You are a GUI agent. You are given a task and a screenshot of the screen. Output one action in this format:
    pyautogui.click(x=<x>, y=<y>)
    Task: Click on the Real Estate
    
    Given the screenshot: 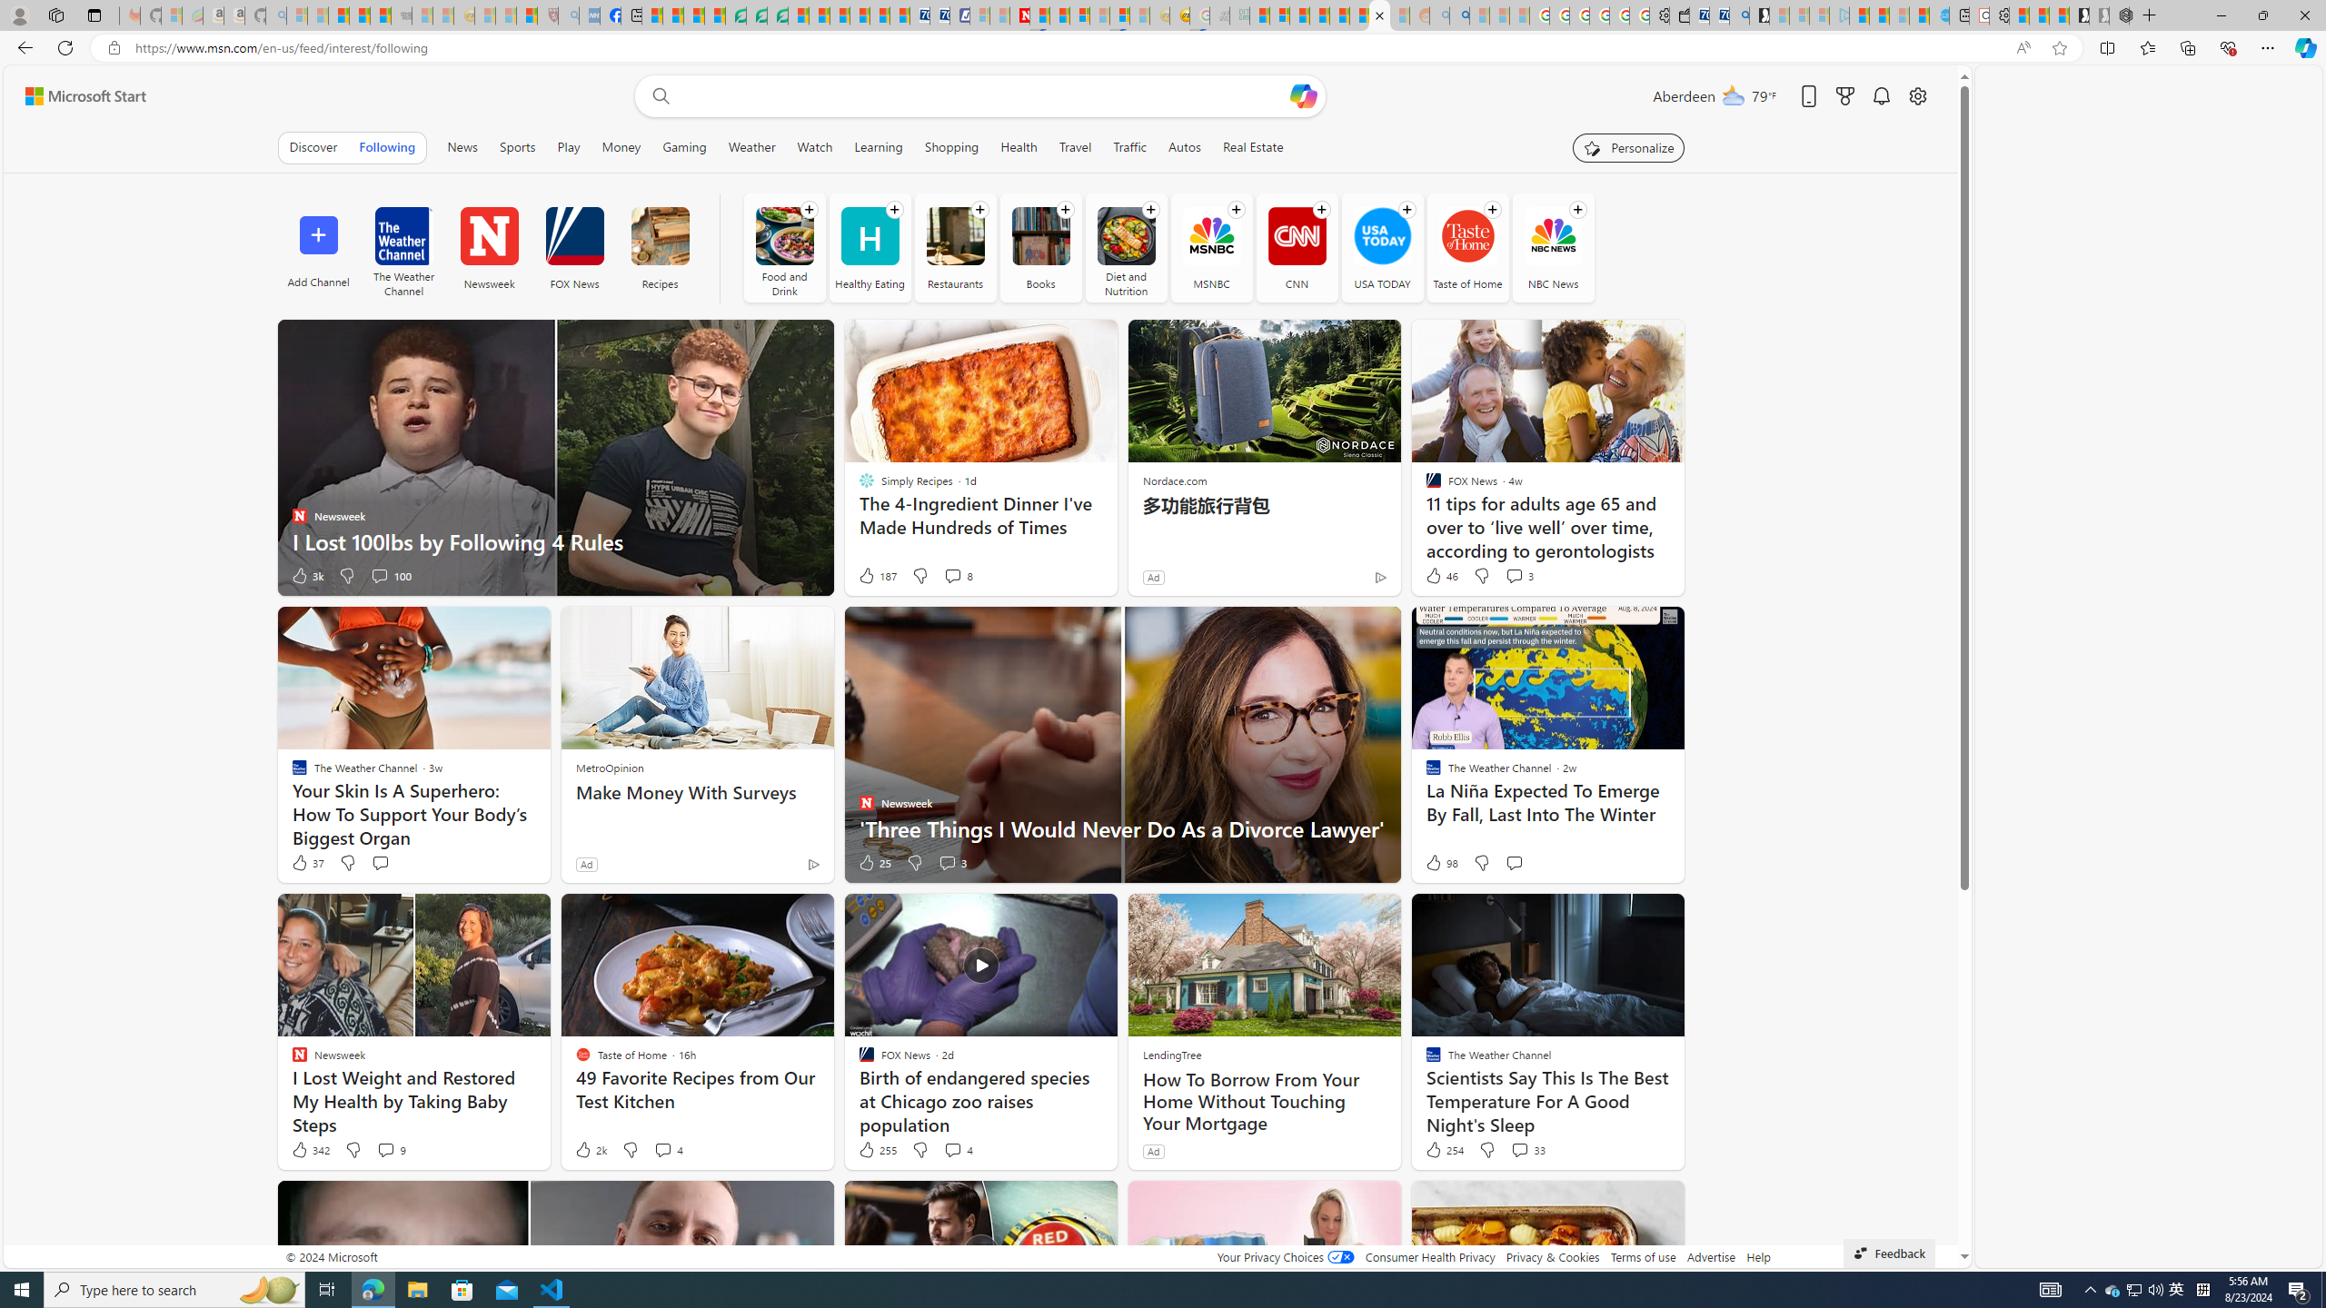 What is the action you would take?
    pyautogui.click(x=1253, y=147)
    